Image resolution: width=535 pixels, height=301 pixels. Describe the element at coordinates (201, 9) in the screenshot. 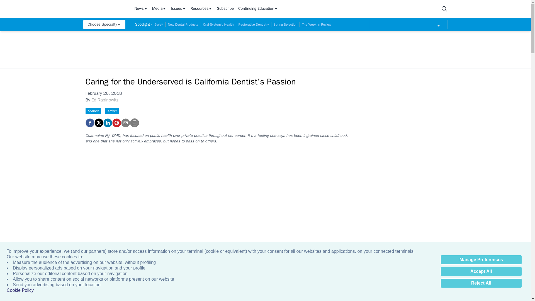

I see `Resources` at that location.